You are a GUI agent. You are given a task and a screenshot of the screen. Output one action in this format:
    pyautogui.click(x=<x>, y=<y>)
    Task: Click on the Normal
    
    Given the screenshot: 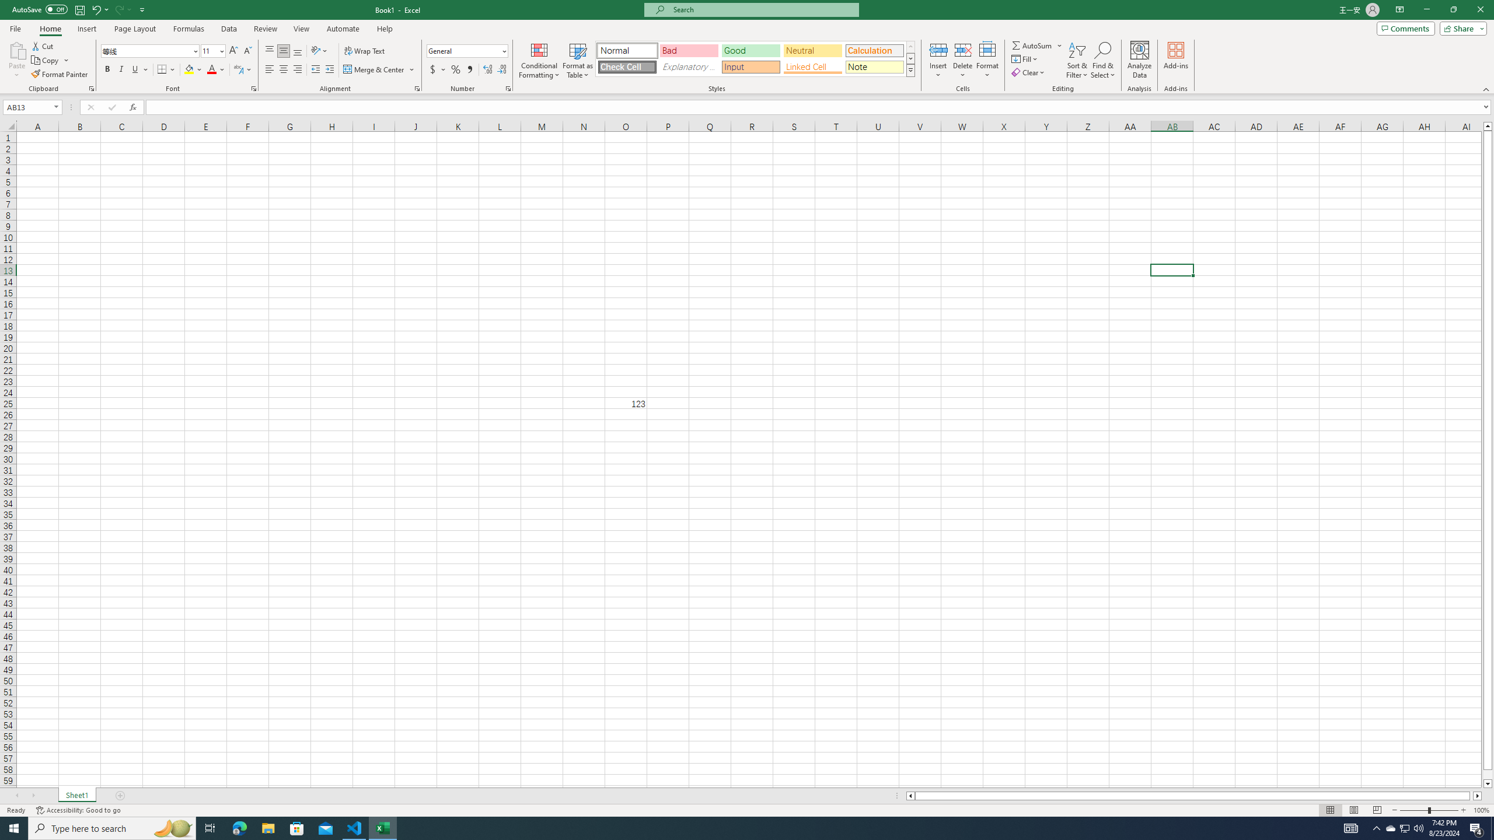 What is the action you would take?
    pyautogui.click(x=627, y=50)
    